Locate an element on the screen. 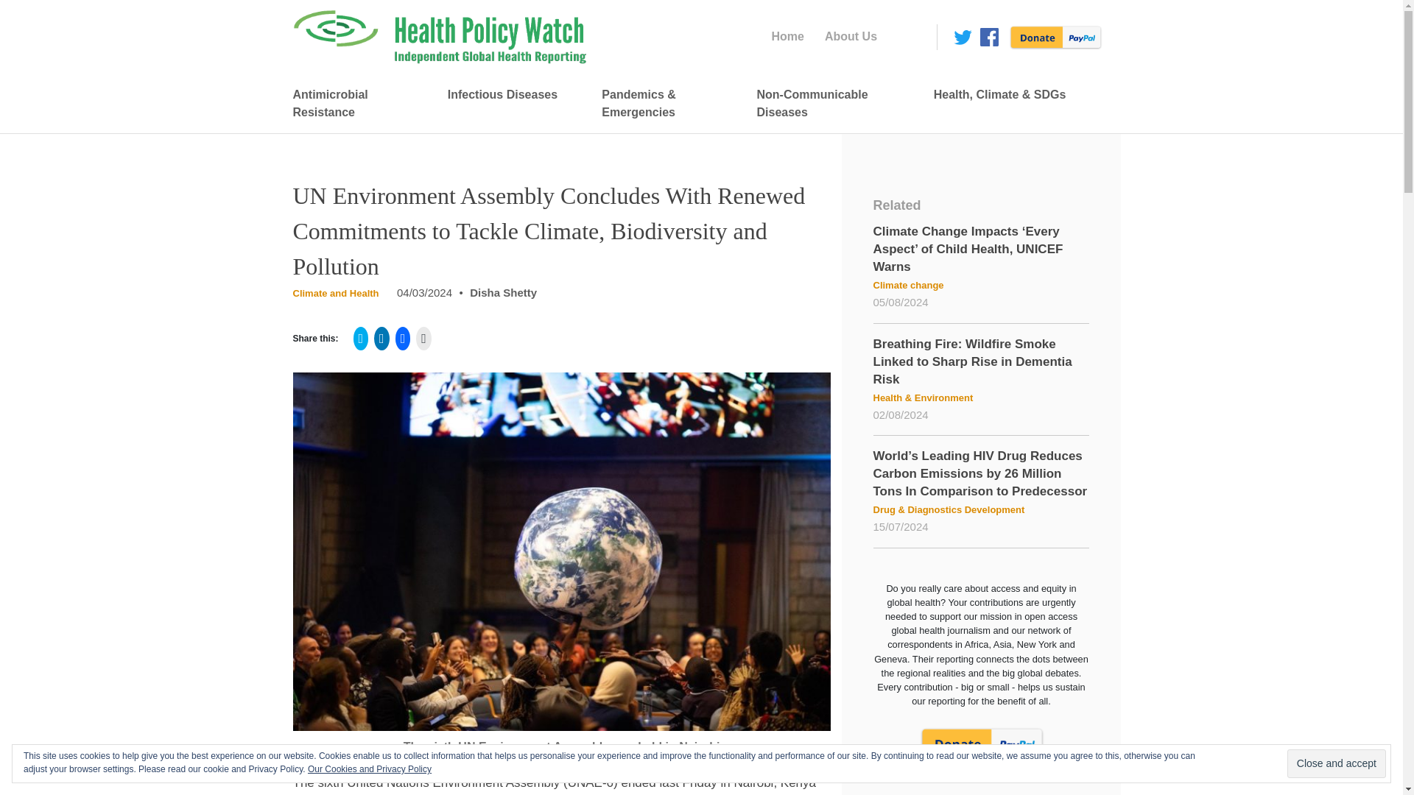 The width and height of the screenshot is (1414, 795). Click to share on Facebook is located at coordinates (404, 339).